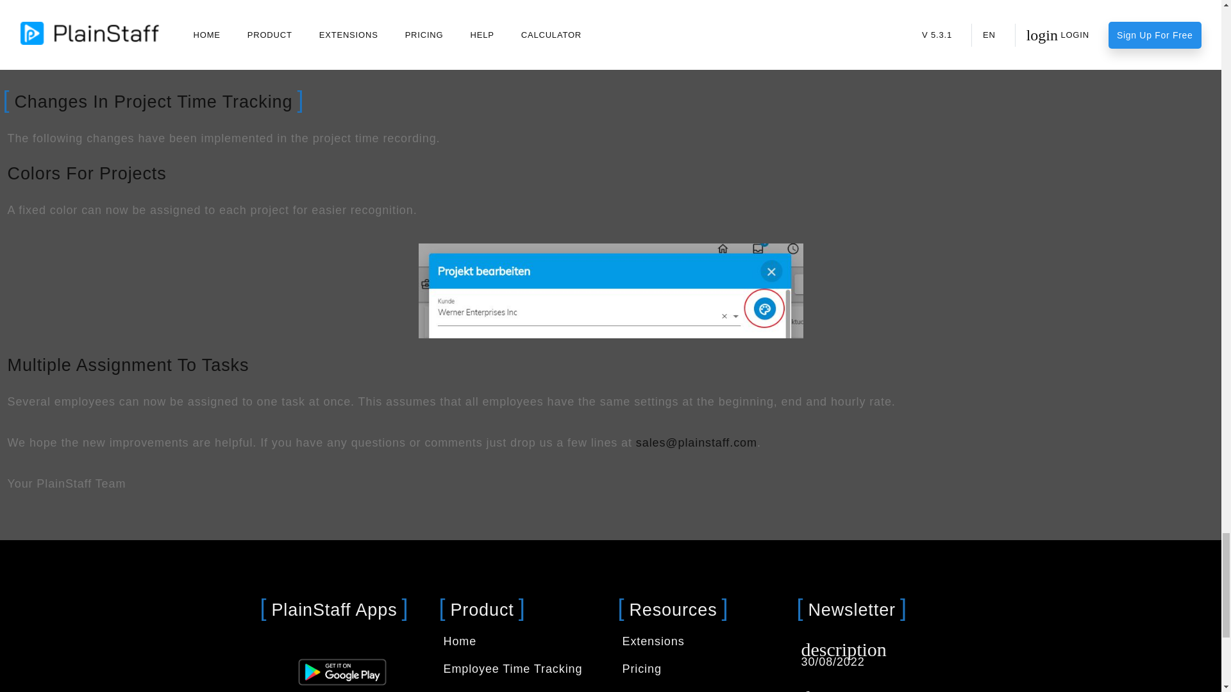 The width and height of the screenshot is (1231, 692). Describe the element at coordinates (505, 691) in the screenshot. I see `Project Time Tracking` at that location.